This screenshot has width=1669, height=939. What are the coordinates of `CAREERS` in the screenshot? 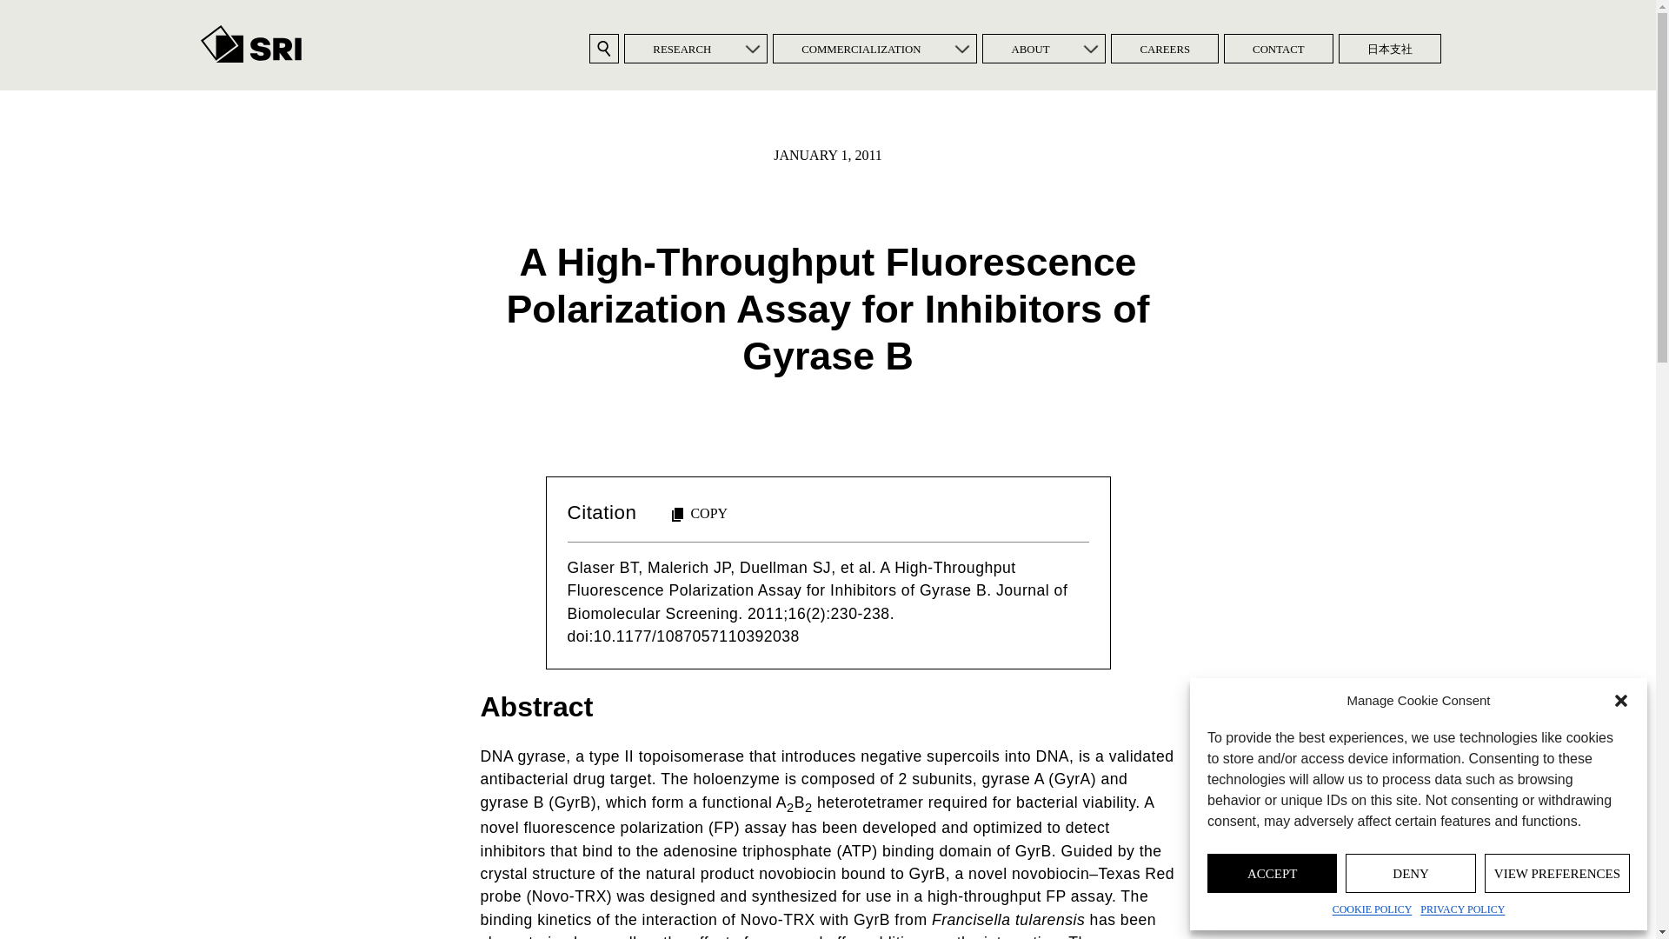 It's located at (1165, 49).